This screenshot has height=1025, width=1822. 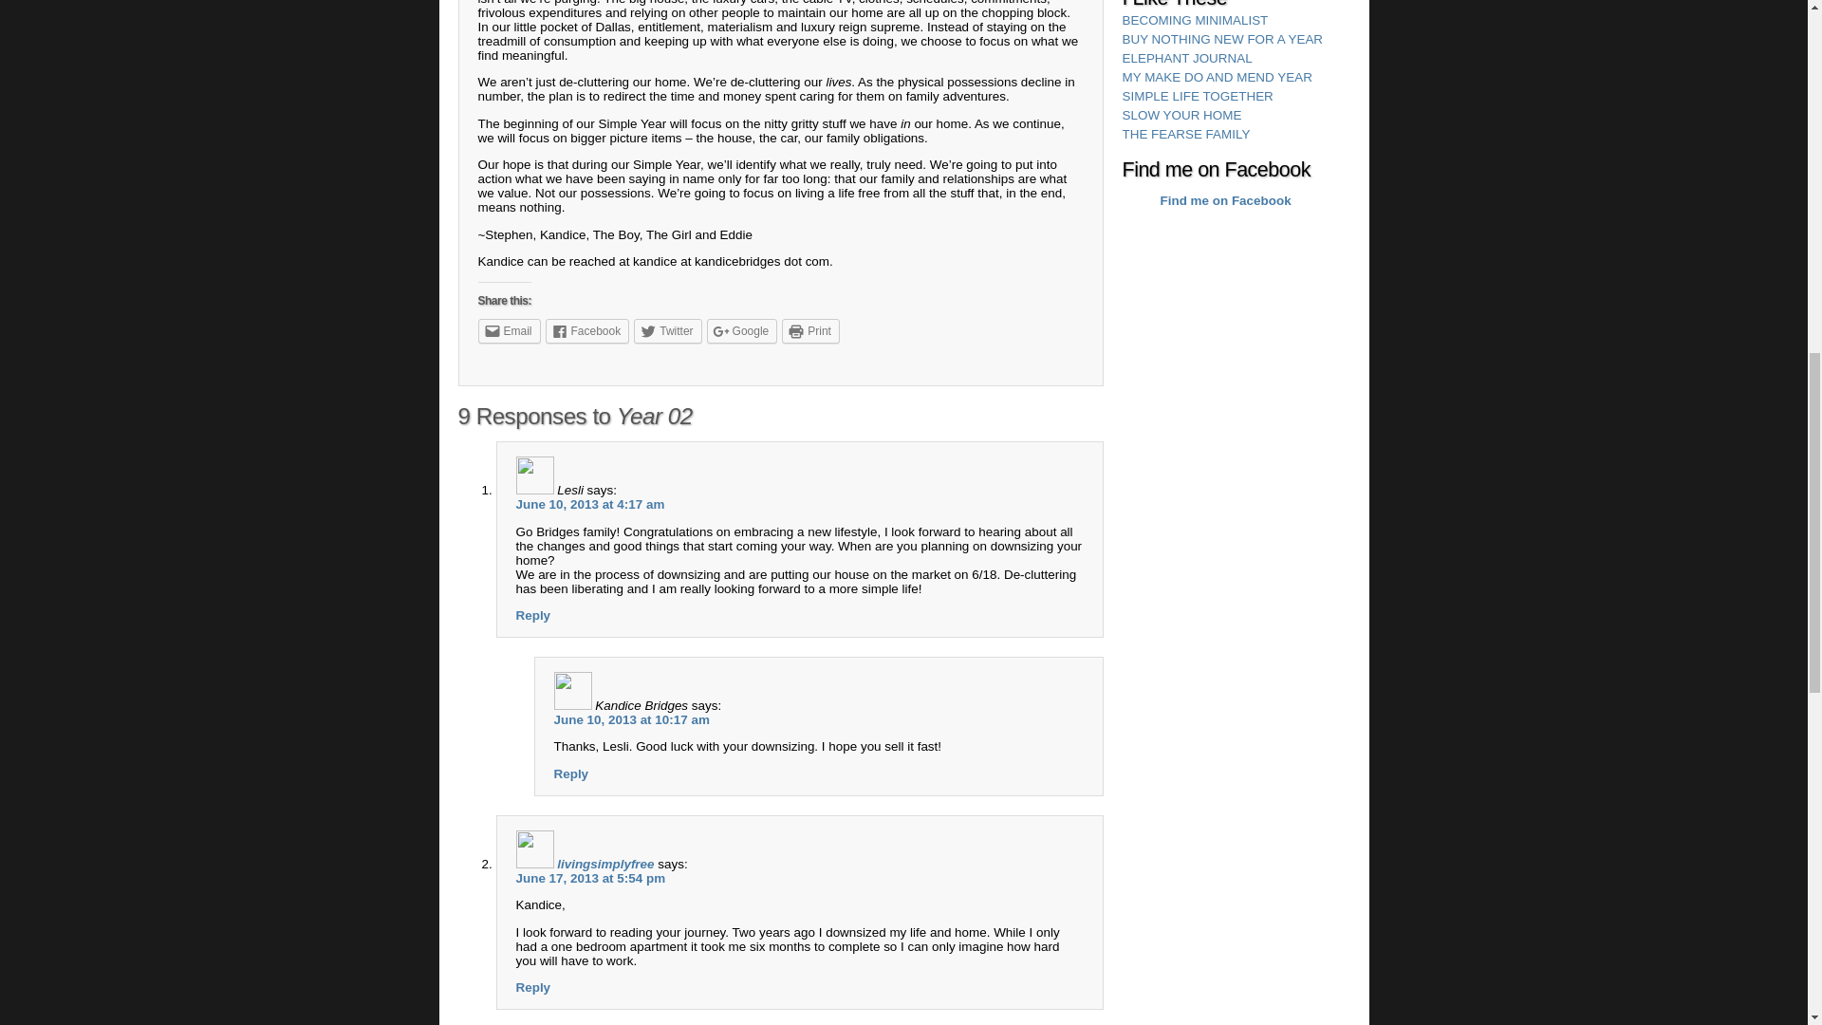 I want to click on livingsimplyfree, so click(x=605, y=864).